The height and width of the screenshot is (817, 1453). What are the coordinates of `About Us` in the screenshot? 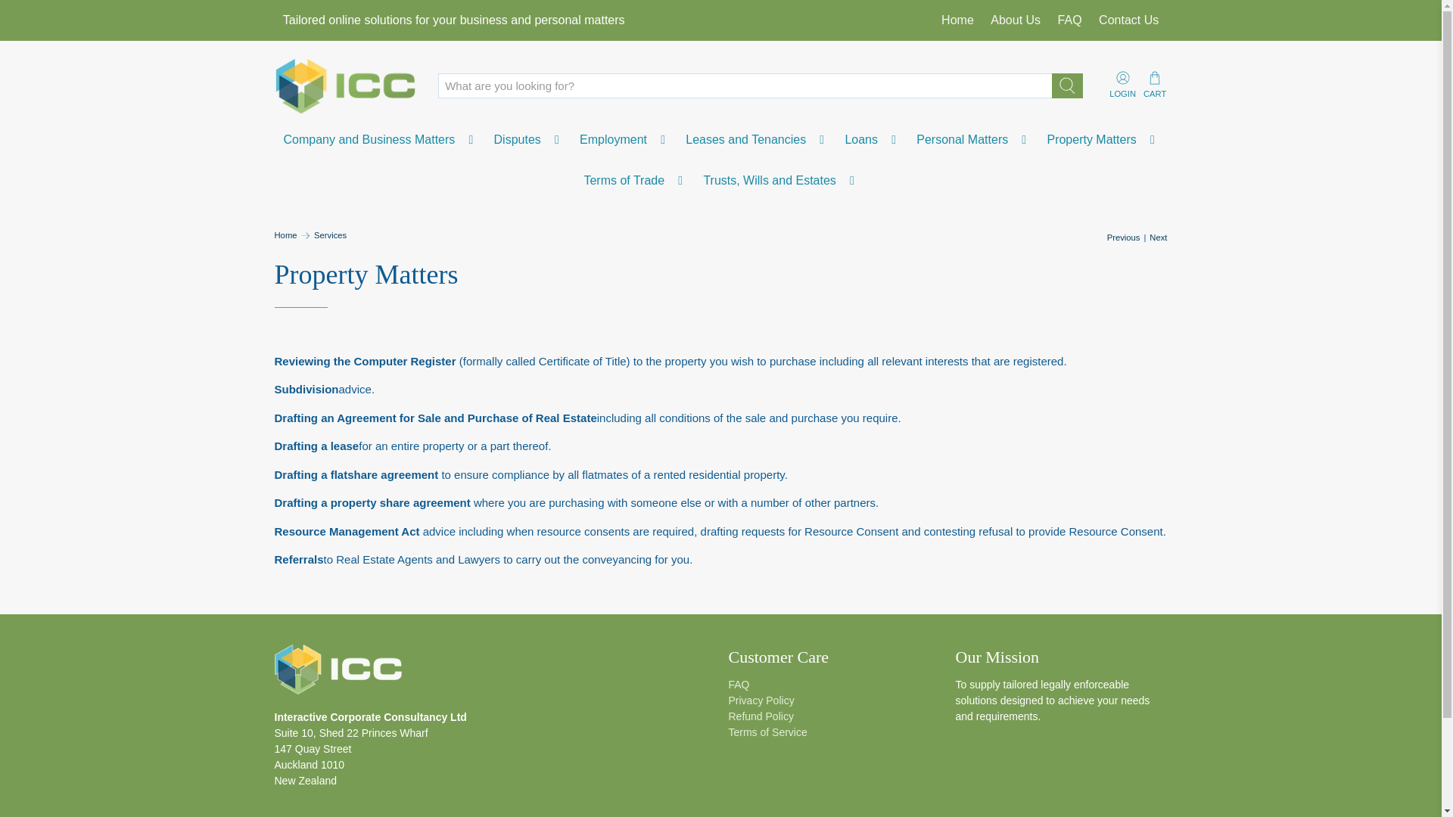 It's located at (1016, 20).